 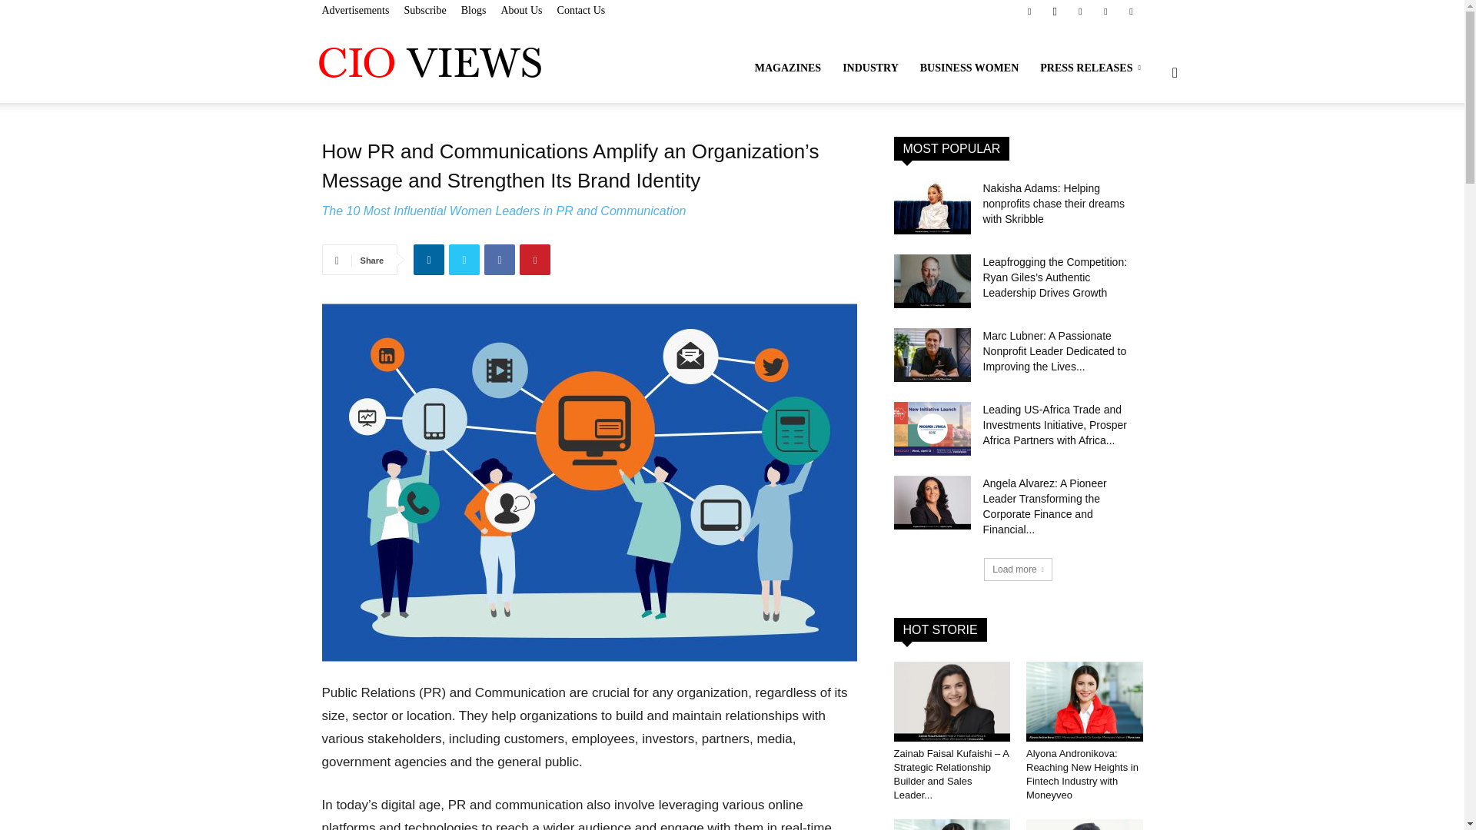 What do you see at coordinates (870, 68) in the screenshot?
I see `INDUSTRY` at bounding box center [870, 68].